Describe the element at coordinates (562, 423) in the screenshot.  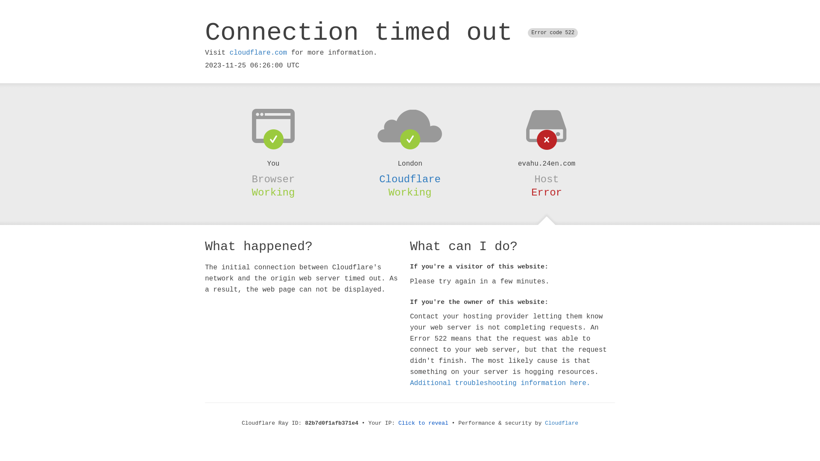
I see `Cloudflare` at that location.